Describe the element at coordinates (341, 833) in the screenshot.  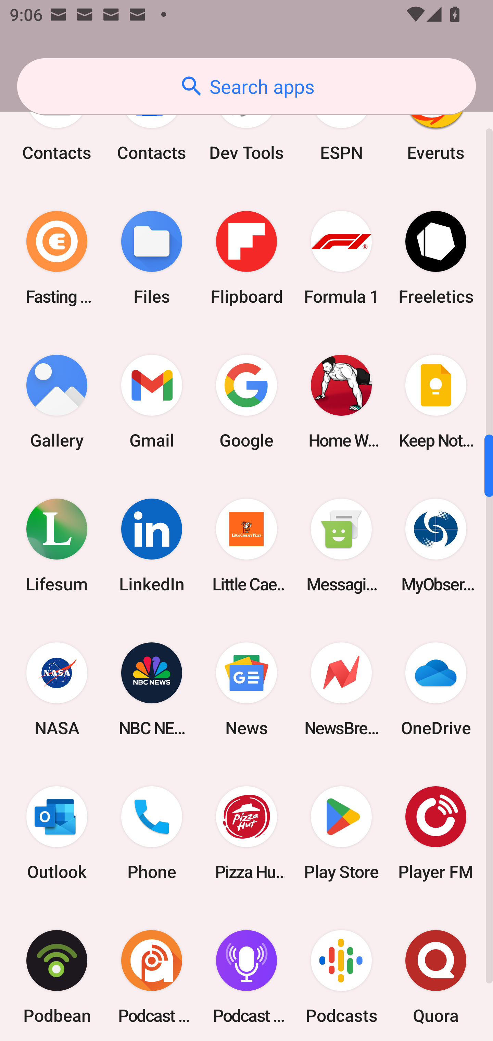
I see `Play Store` at that location.